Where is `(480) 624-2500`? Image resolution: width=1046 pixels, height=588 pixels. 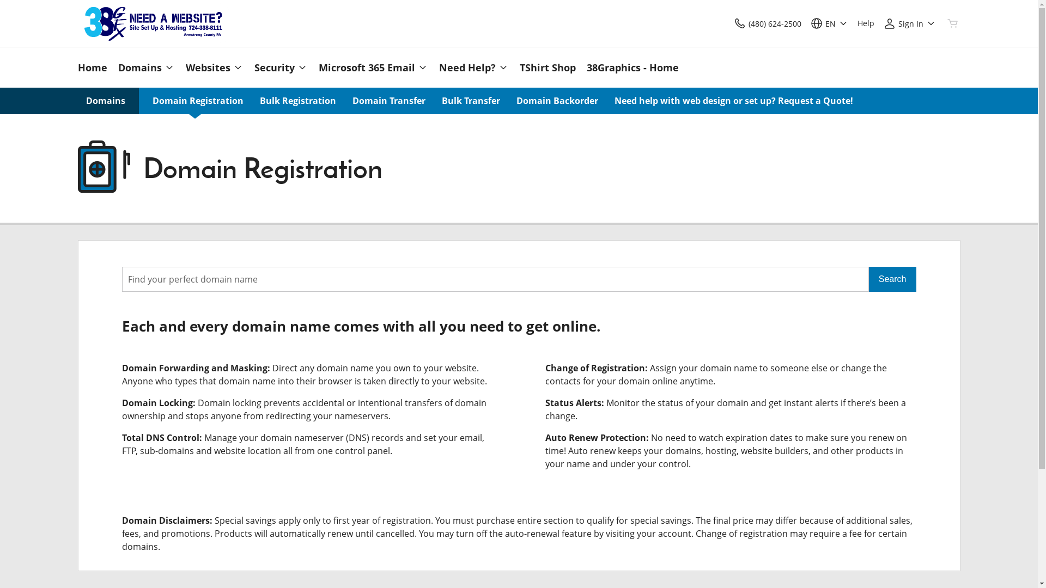 (480) 624-2500 is located at coordinates (767, 23).